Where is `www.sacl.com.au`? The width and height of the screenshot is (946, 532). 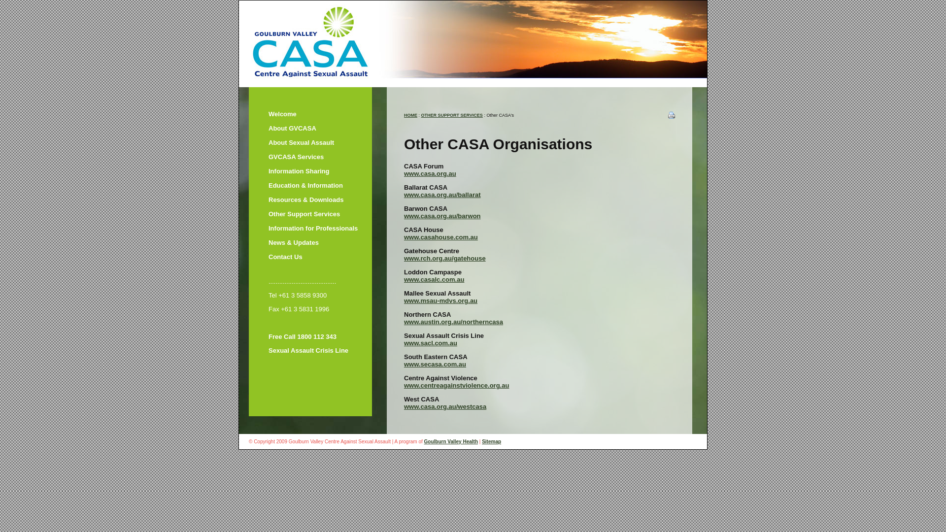 www.sacl.com.au is located at coordinates (431, 343).